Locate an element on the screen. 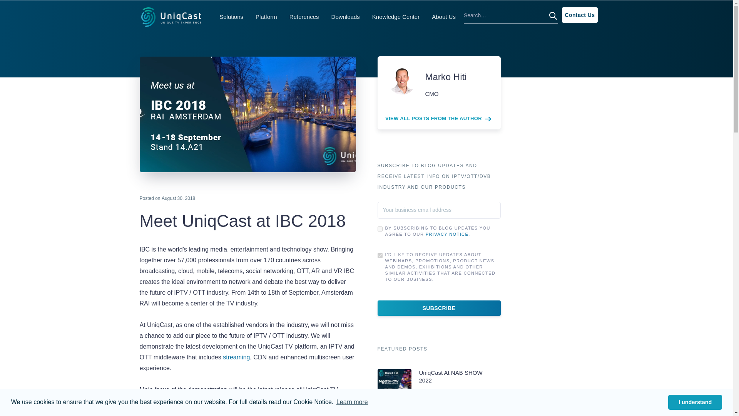  References is located at coordinates (304, 17).